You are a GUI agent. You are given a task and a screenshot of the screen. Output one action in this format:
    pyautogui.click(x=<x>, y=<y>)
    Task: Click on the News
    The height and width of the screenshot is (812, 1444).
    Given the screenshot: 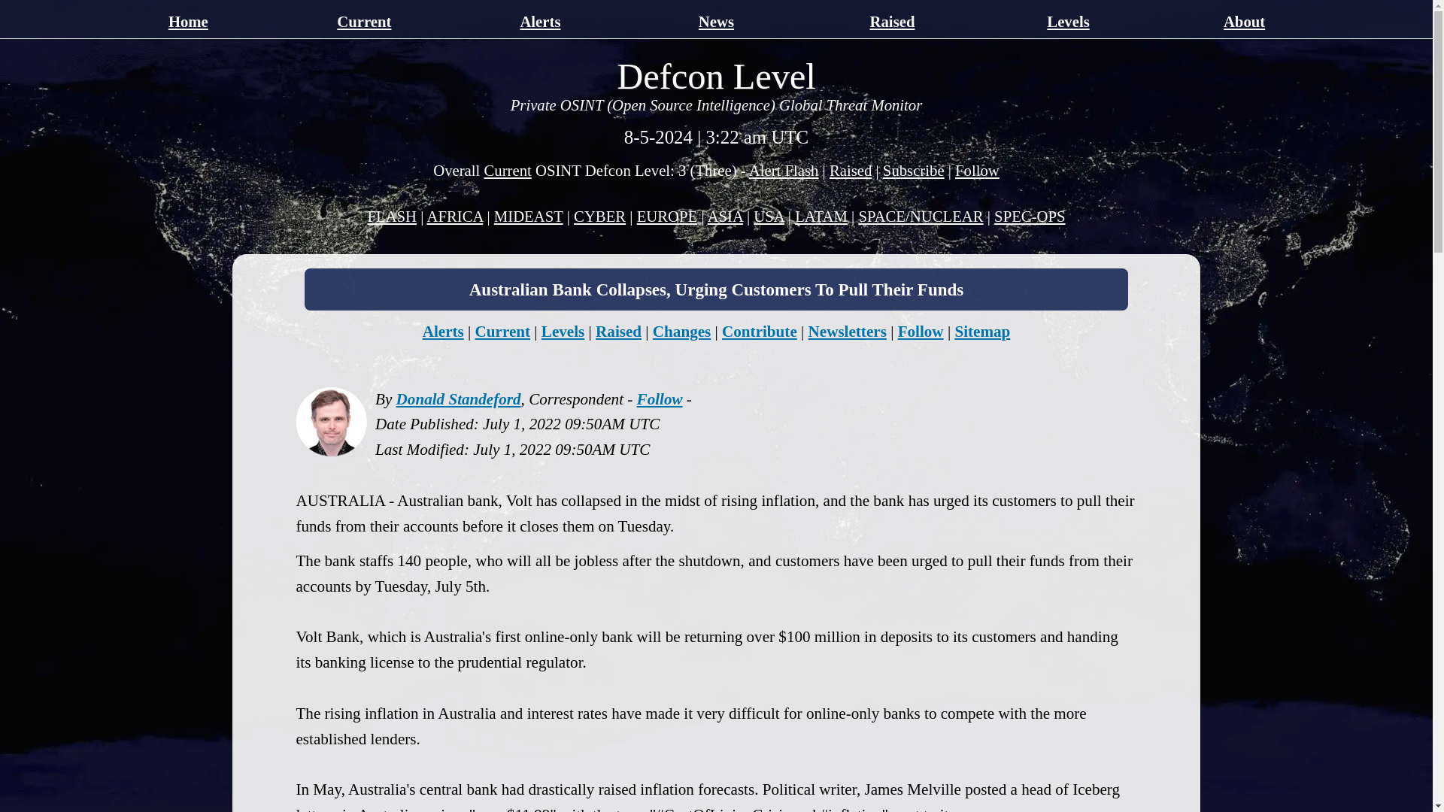 What is the action you would take?
    pyautogui.click(x=716, y=21)
    